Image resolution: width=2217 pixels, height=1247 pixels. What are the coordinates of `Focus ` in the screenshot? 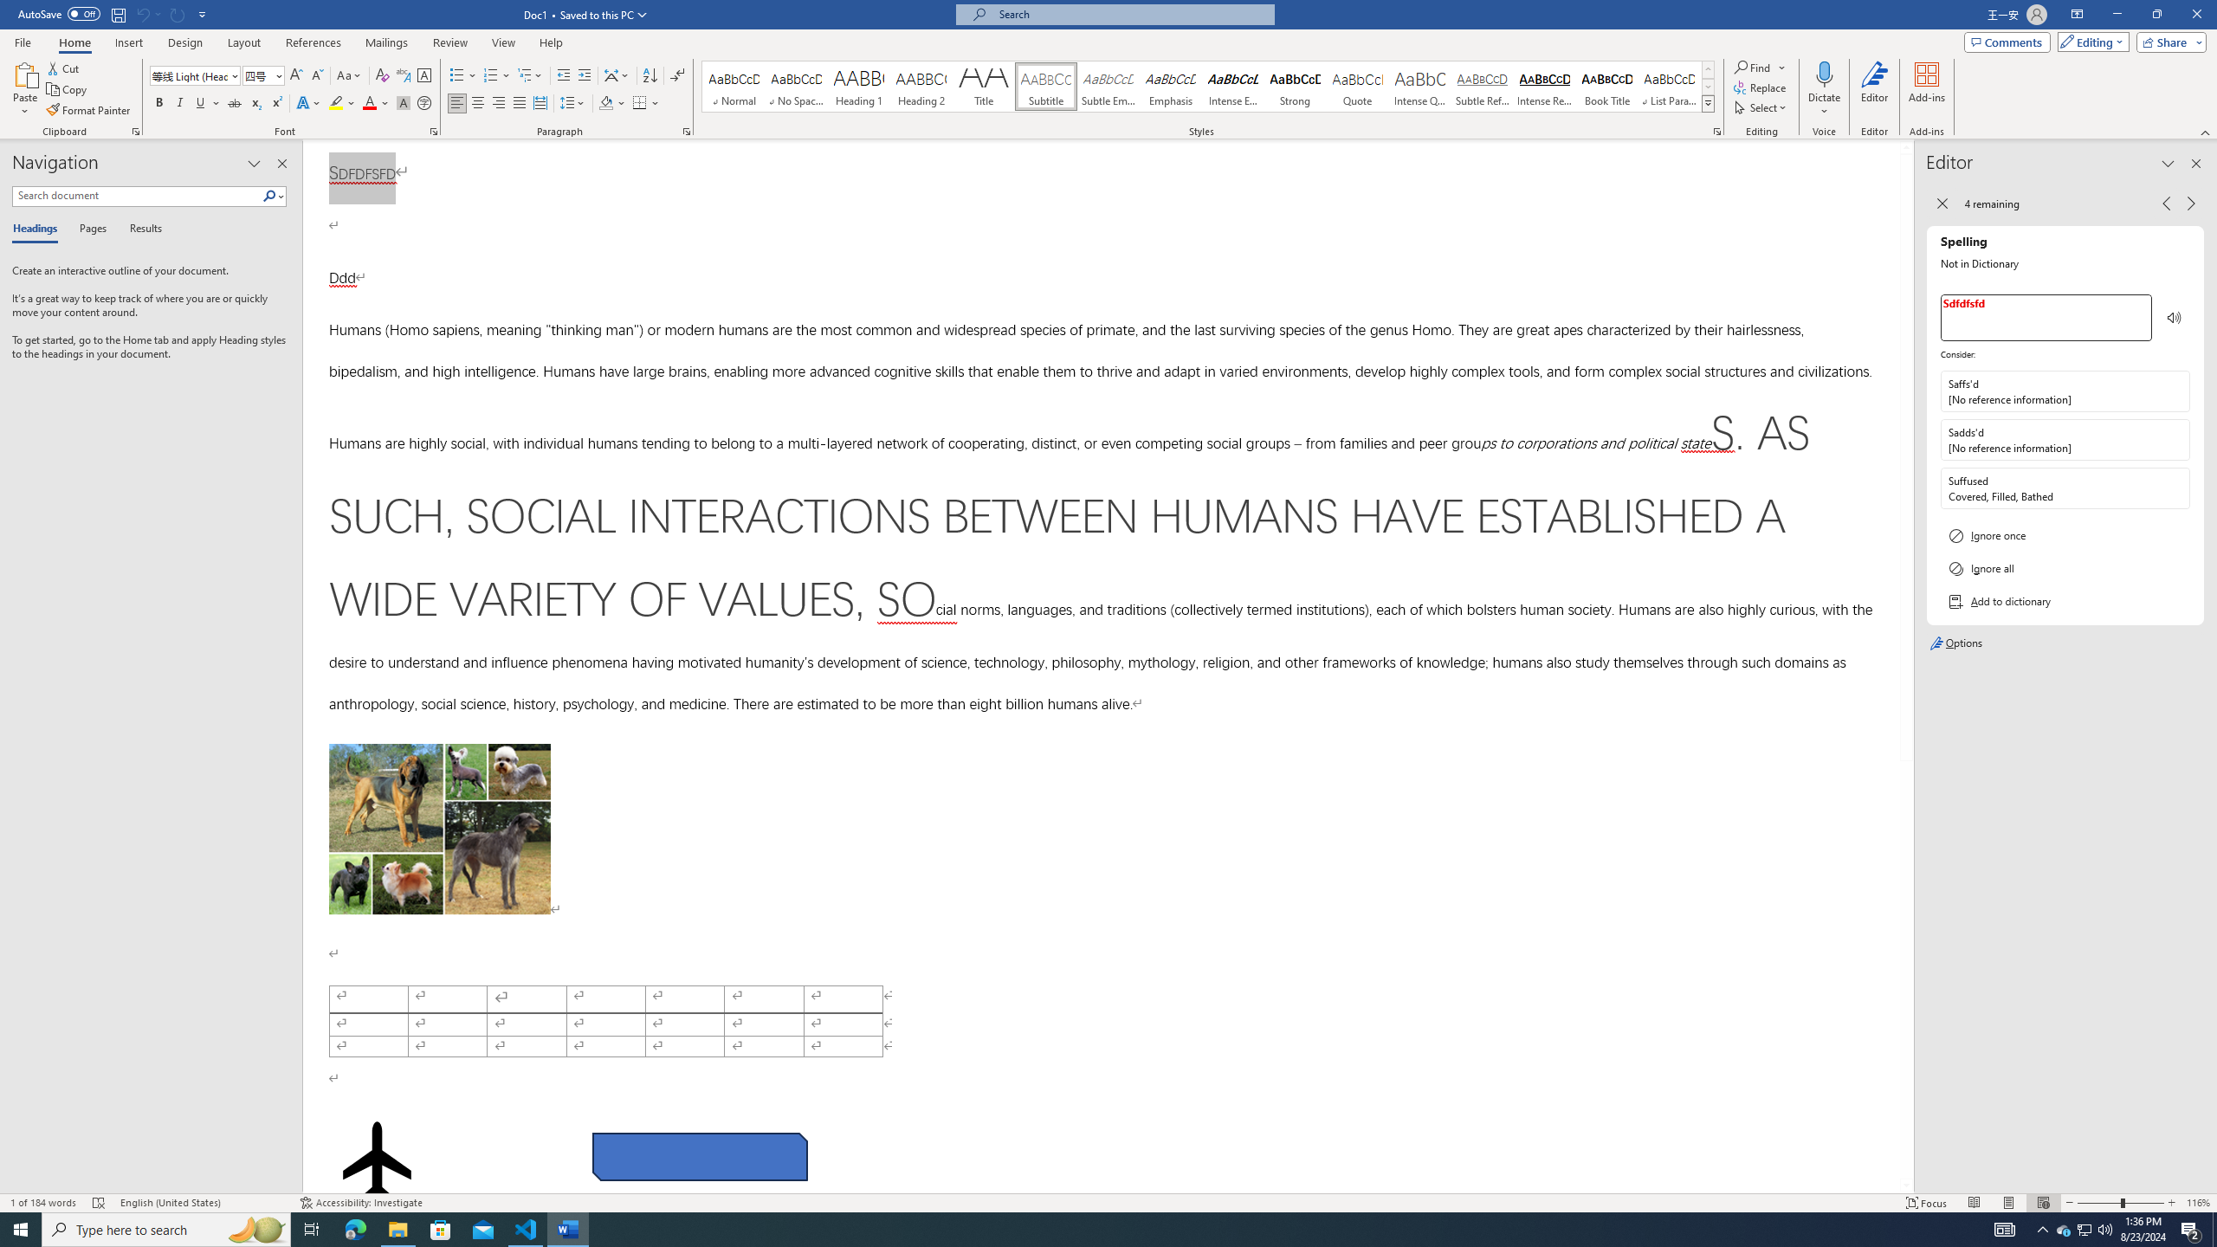 It's located at (1927, 1203).